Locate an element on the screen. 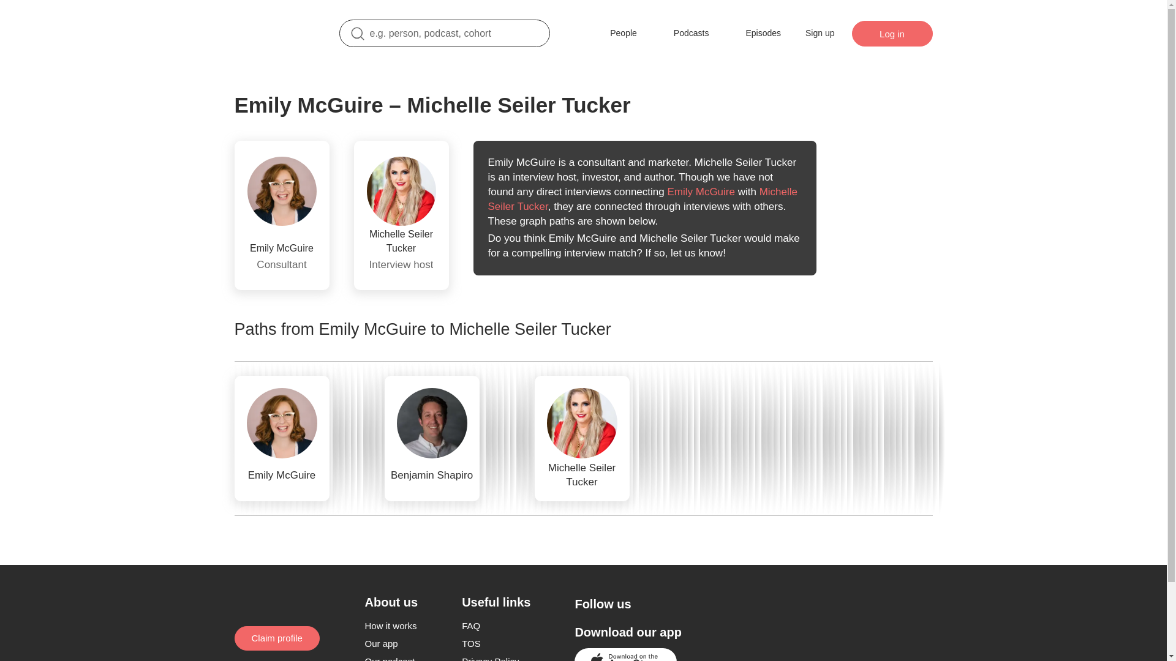  Sign up is located at coordinates (820, 33).